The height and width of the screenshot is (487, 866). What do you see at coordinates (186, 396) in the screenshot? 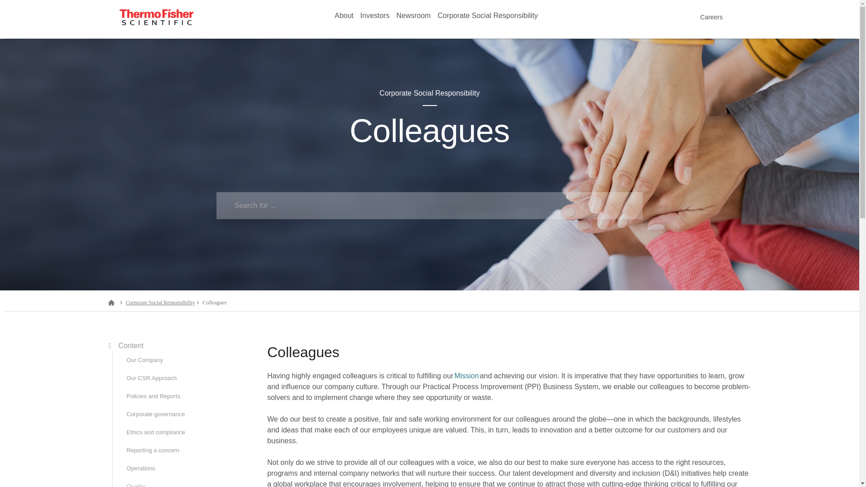
I see `Policies and Reports` at bounding box center [186, 396].